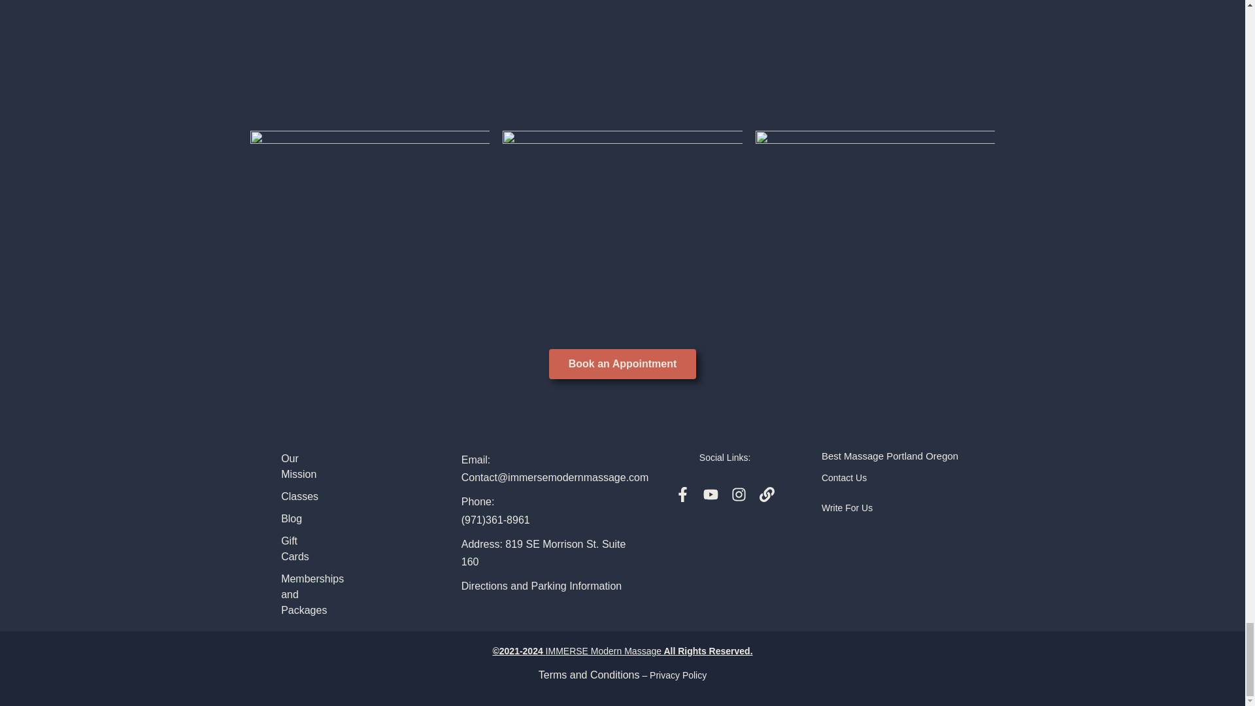 This screenshot has height=706, width=1255. Describe the element at coordinates (622, 36) in the screenshot. I see `IMMERSE modern massage` at that location.